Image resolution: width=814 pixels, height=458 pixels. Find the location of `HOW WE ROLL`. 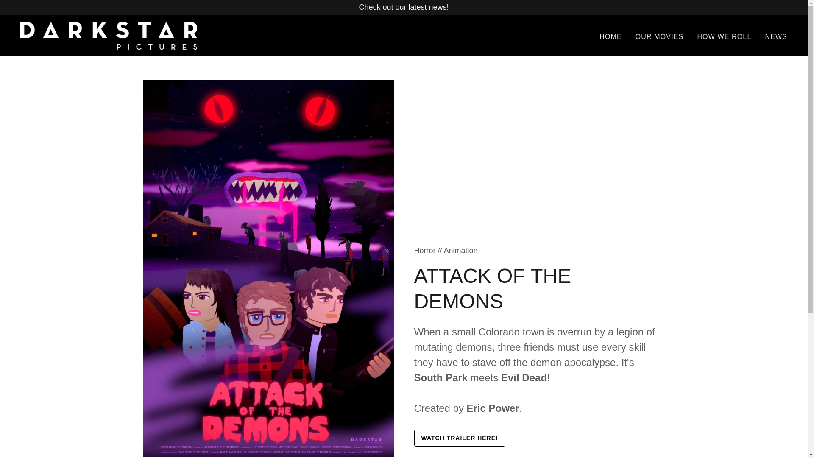

HOW WE ROLL is located at coordinates (724, 36).